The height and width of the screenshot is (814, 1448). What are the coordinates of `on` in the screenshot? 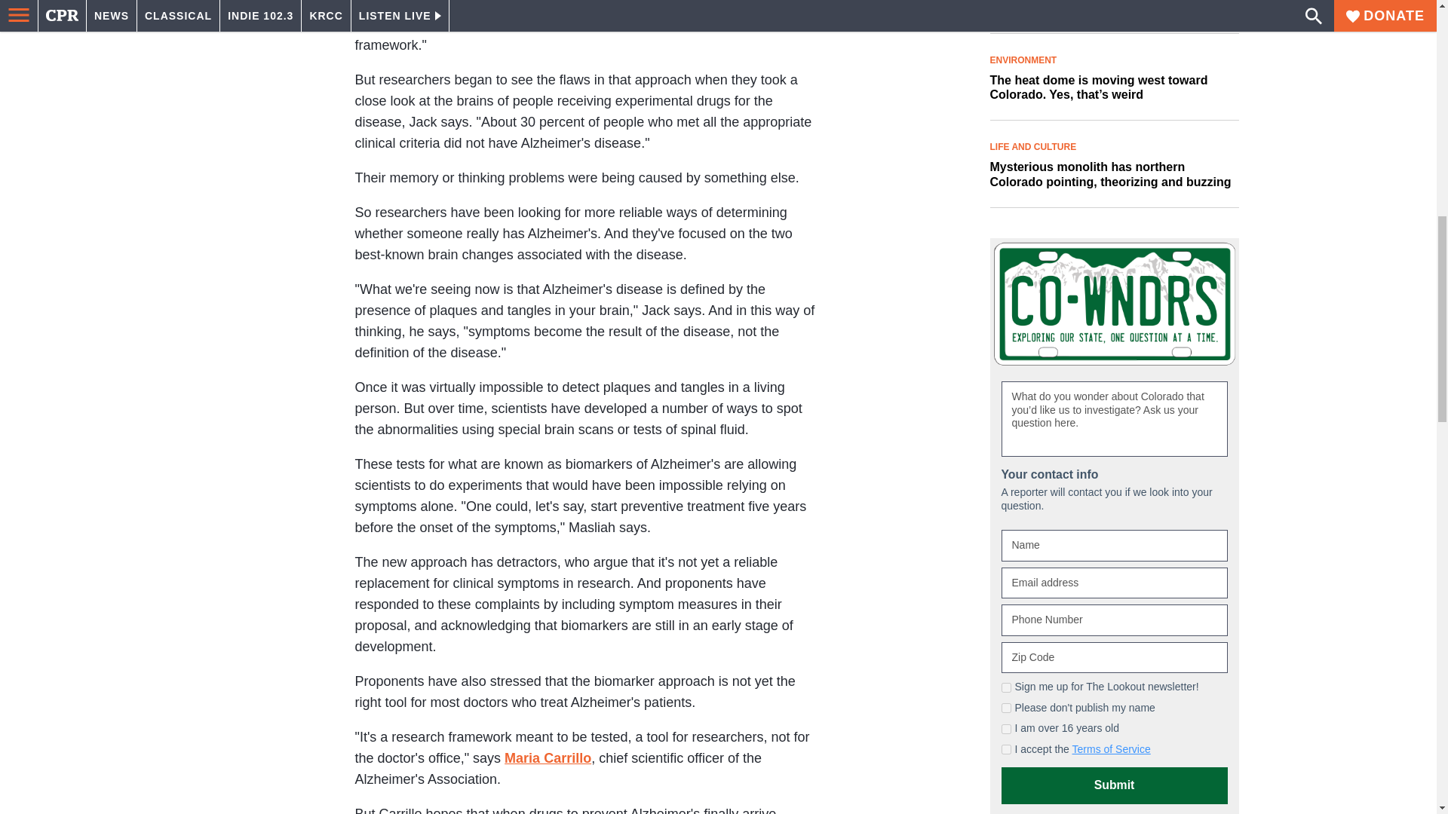 It's located at (1006, 708).